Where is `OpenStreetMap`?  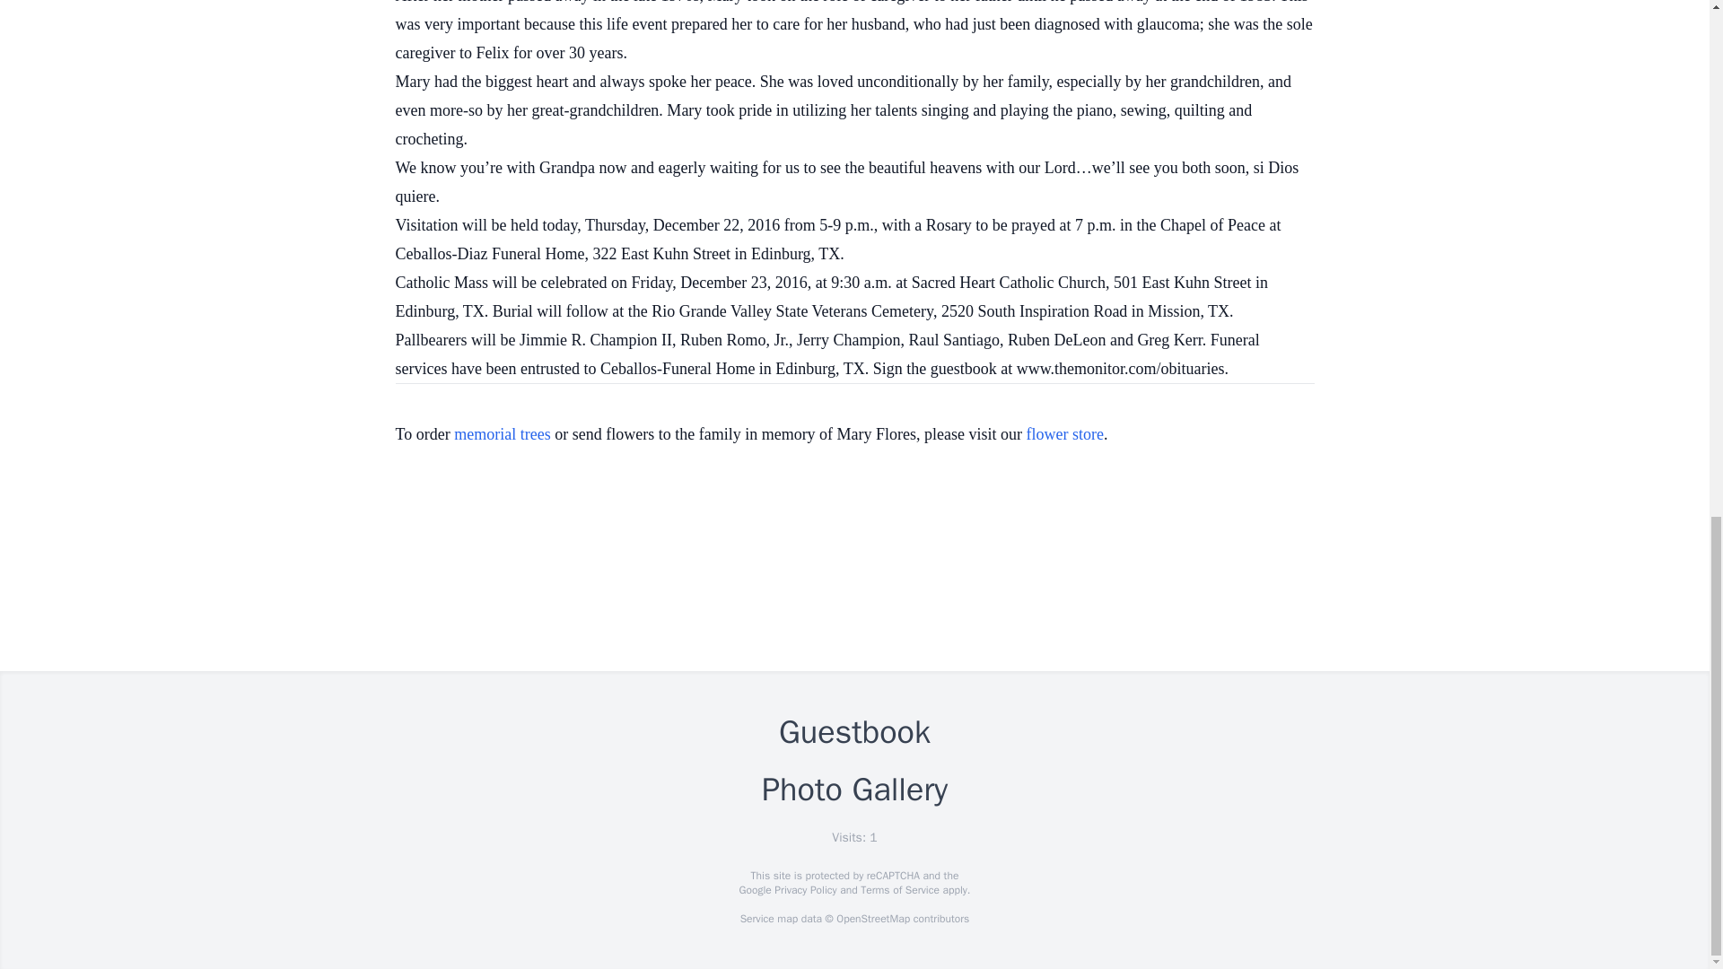
OpenStreetMap is located at coordinates (872, 919).